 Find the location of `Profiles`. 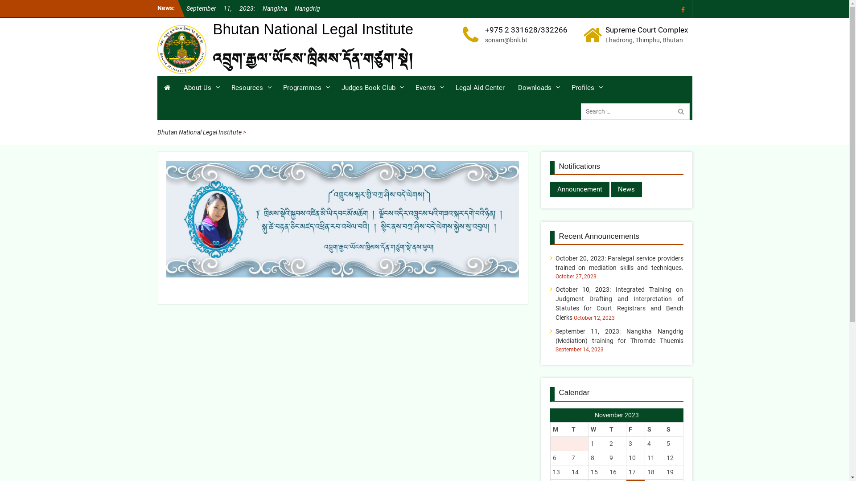

Profiles is located at coordinates (586, 88).